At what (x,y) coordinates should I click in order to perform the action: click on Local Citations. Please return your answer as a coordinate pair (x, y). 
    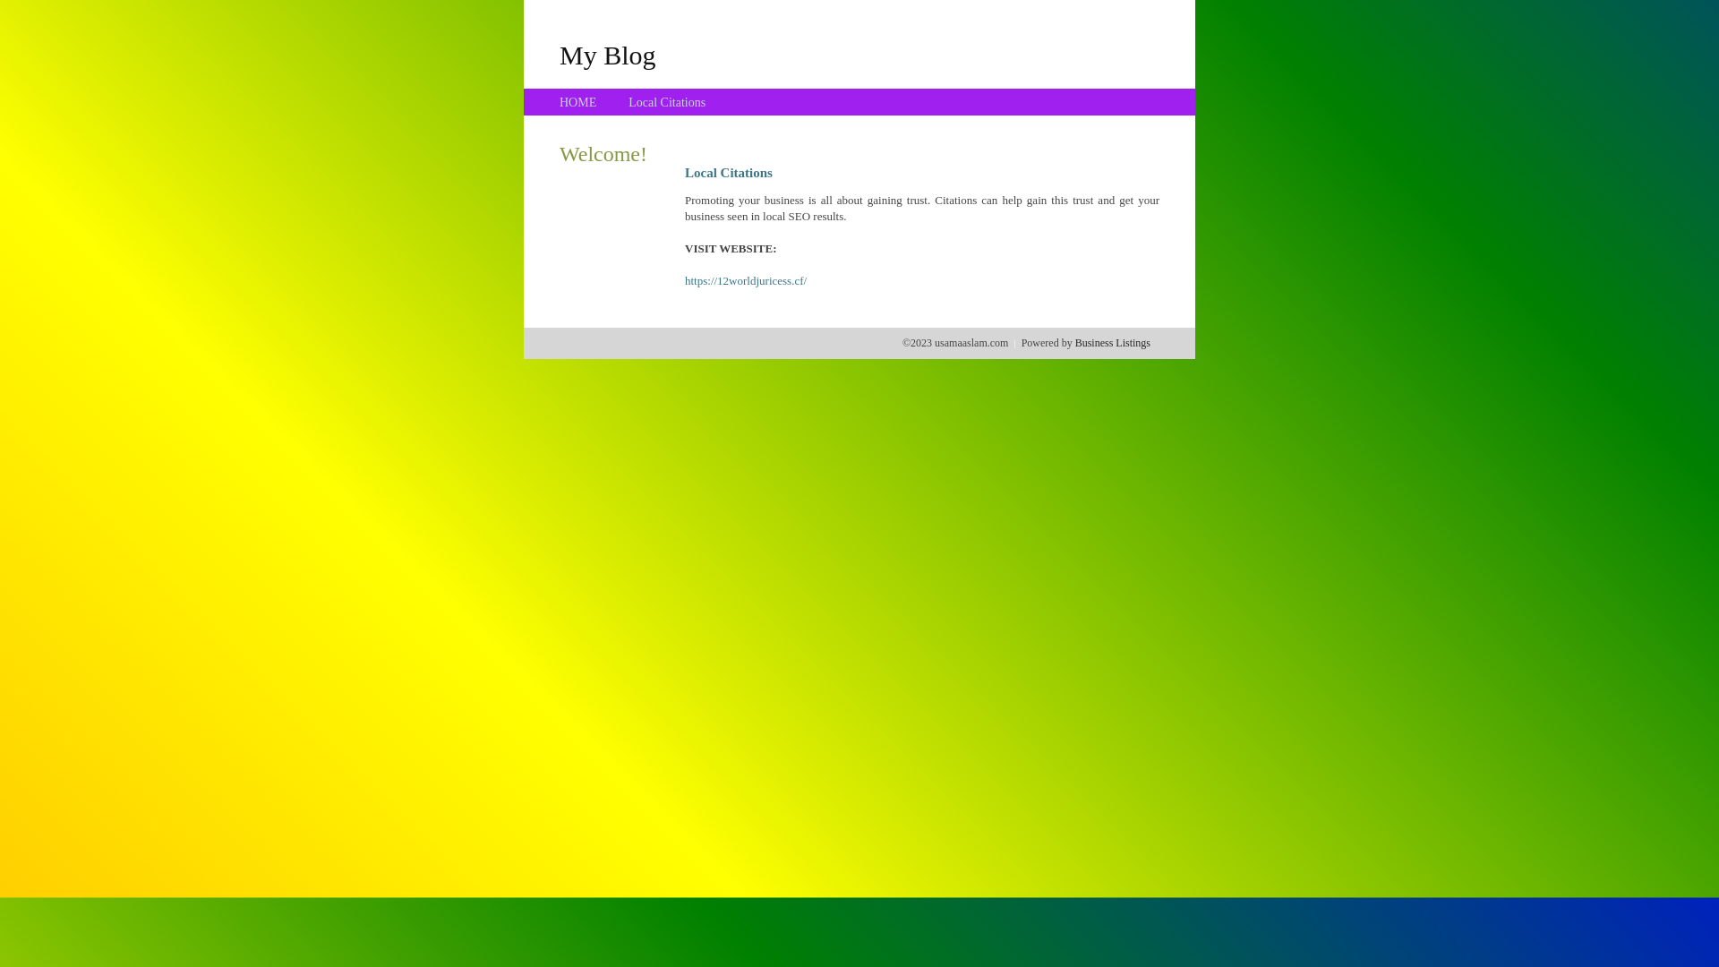
    Looking at the image, I should click on (667, 102).